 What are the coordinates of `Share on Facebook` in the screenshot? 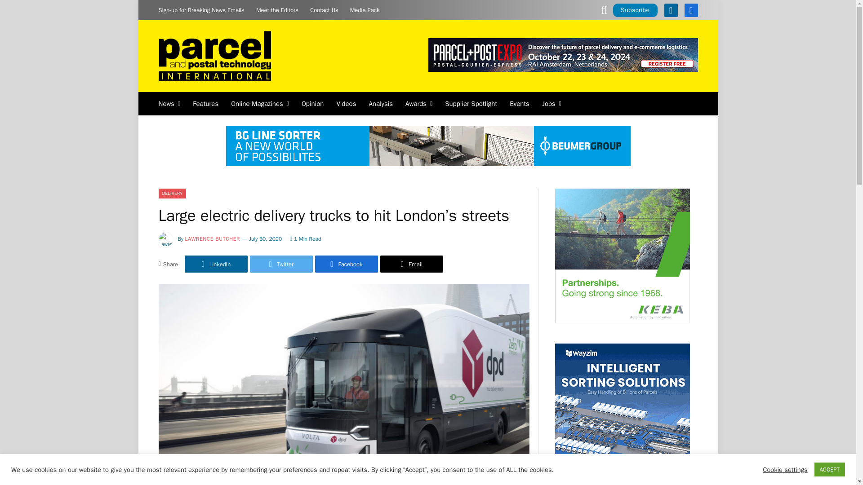 It's located at (346, 264).